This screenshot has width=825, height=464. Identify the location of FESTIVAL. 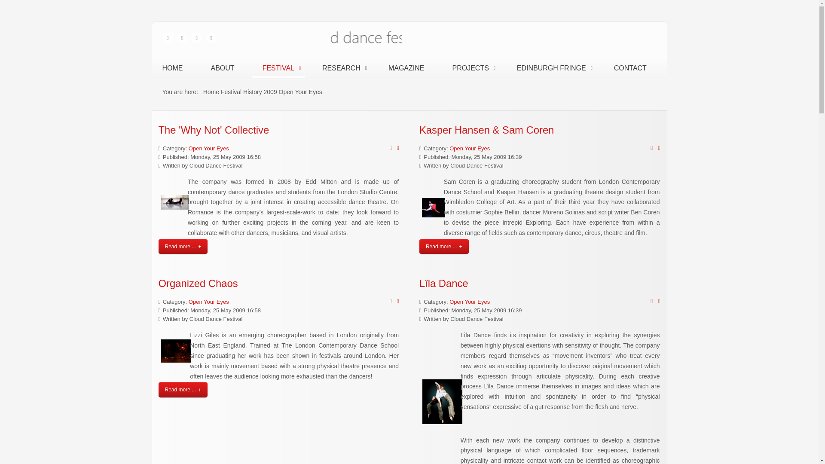
(278, 68).